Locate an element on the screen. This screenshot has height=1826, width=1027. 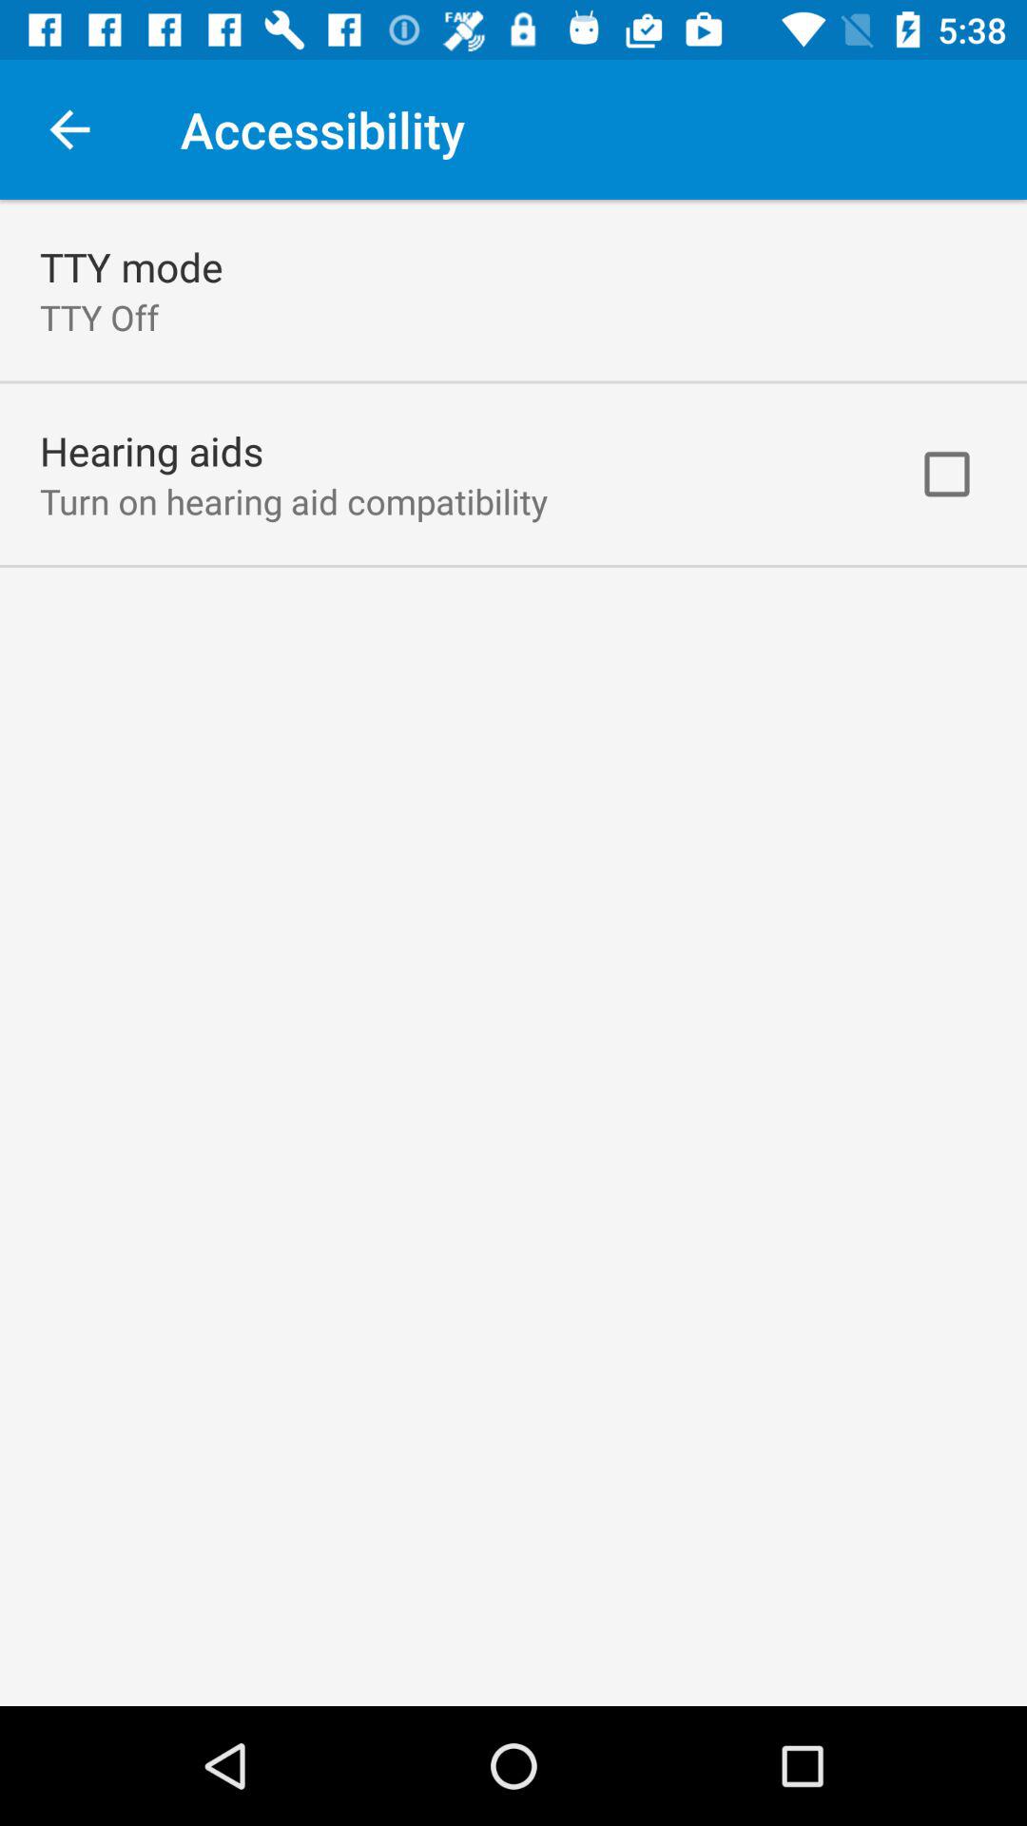
click the tty off item is located at coordinates (99, 318).